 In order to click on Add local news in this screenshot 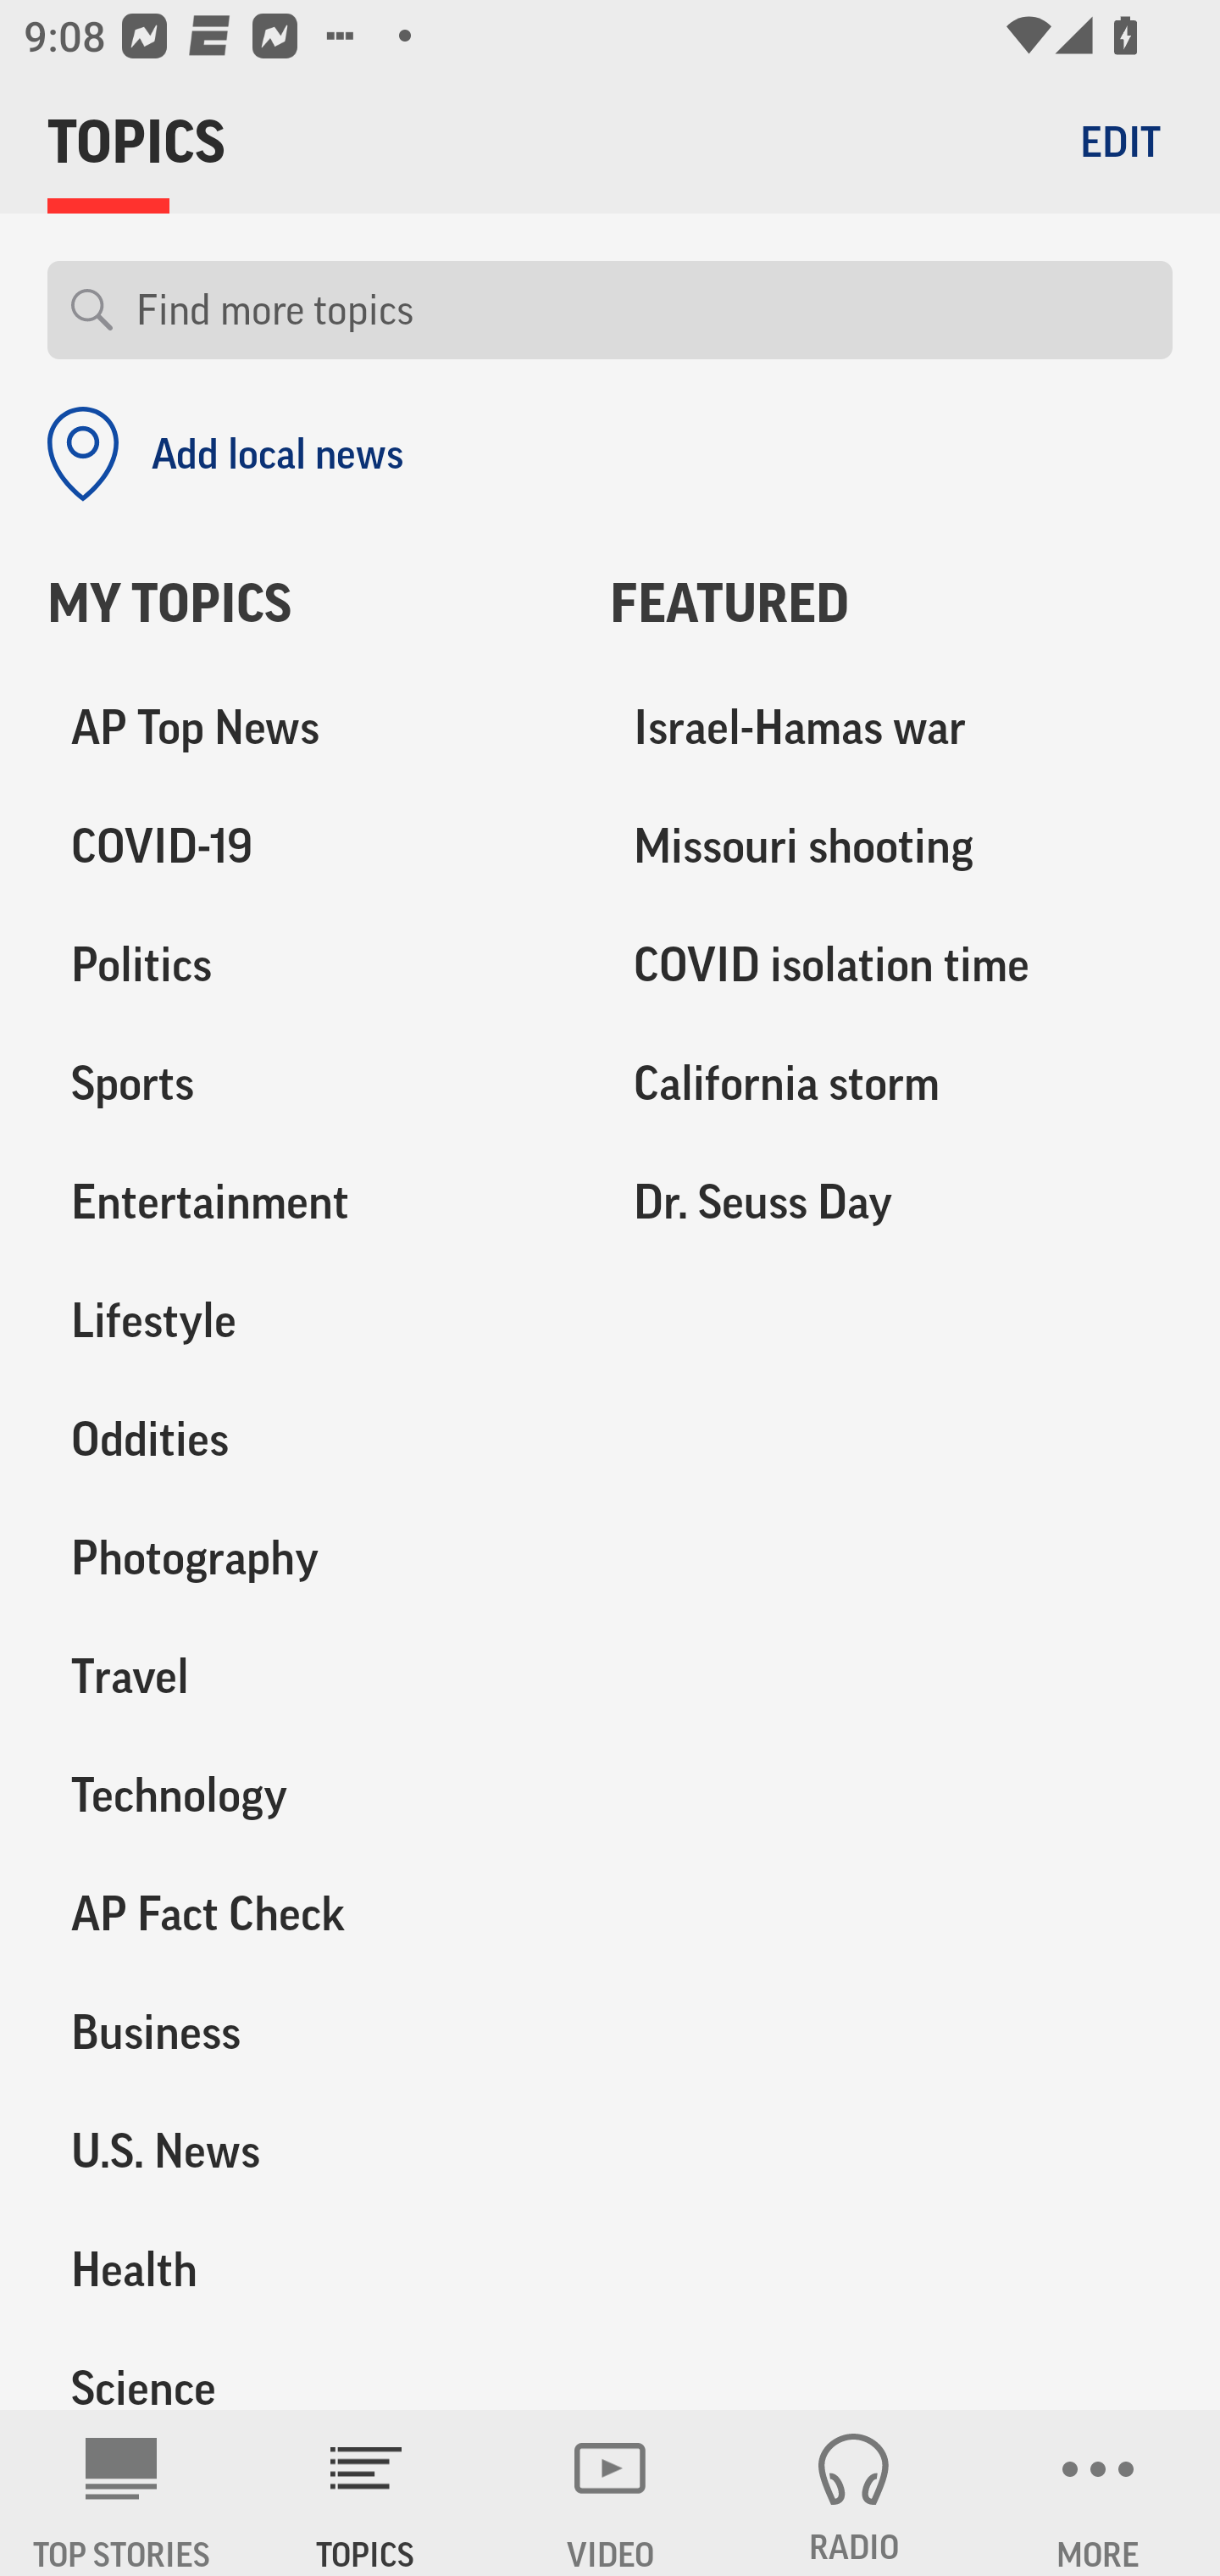, I will do `click(225, 454)`.